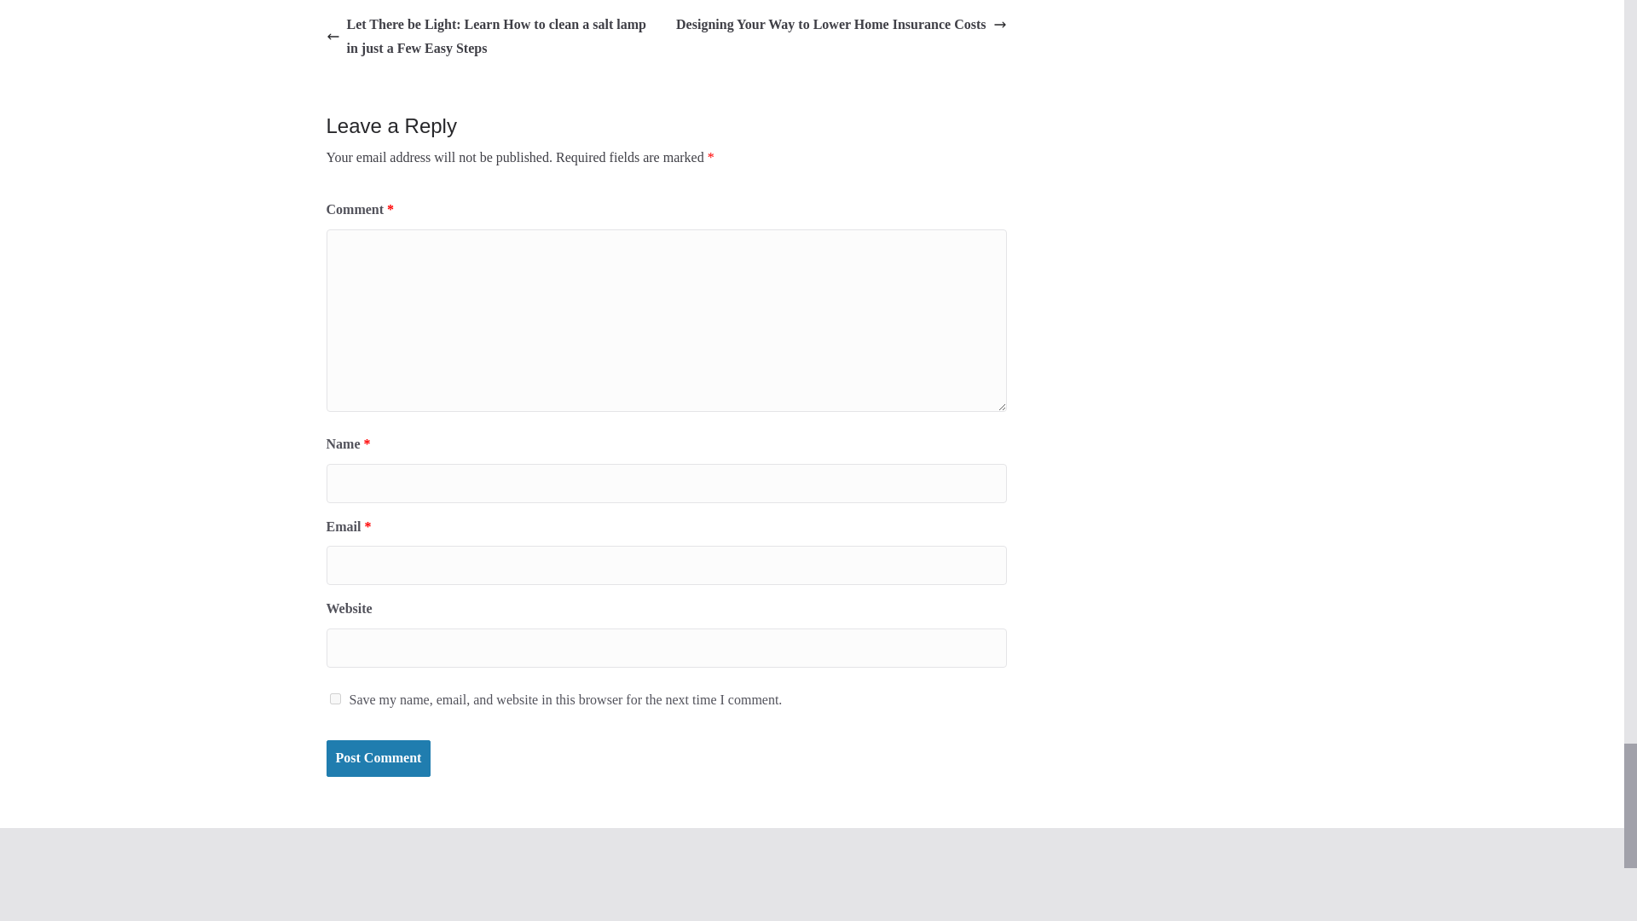 The image size is (1637, 921). Describe the element at coordinates (378, 759) in the screenshot. I see `Post Comment` at that location.